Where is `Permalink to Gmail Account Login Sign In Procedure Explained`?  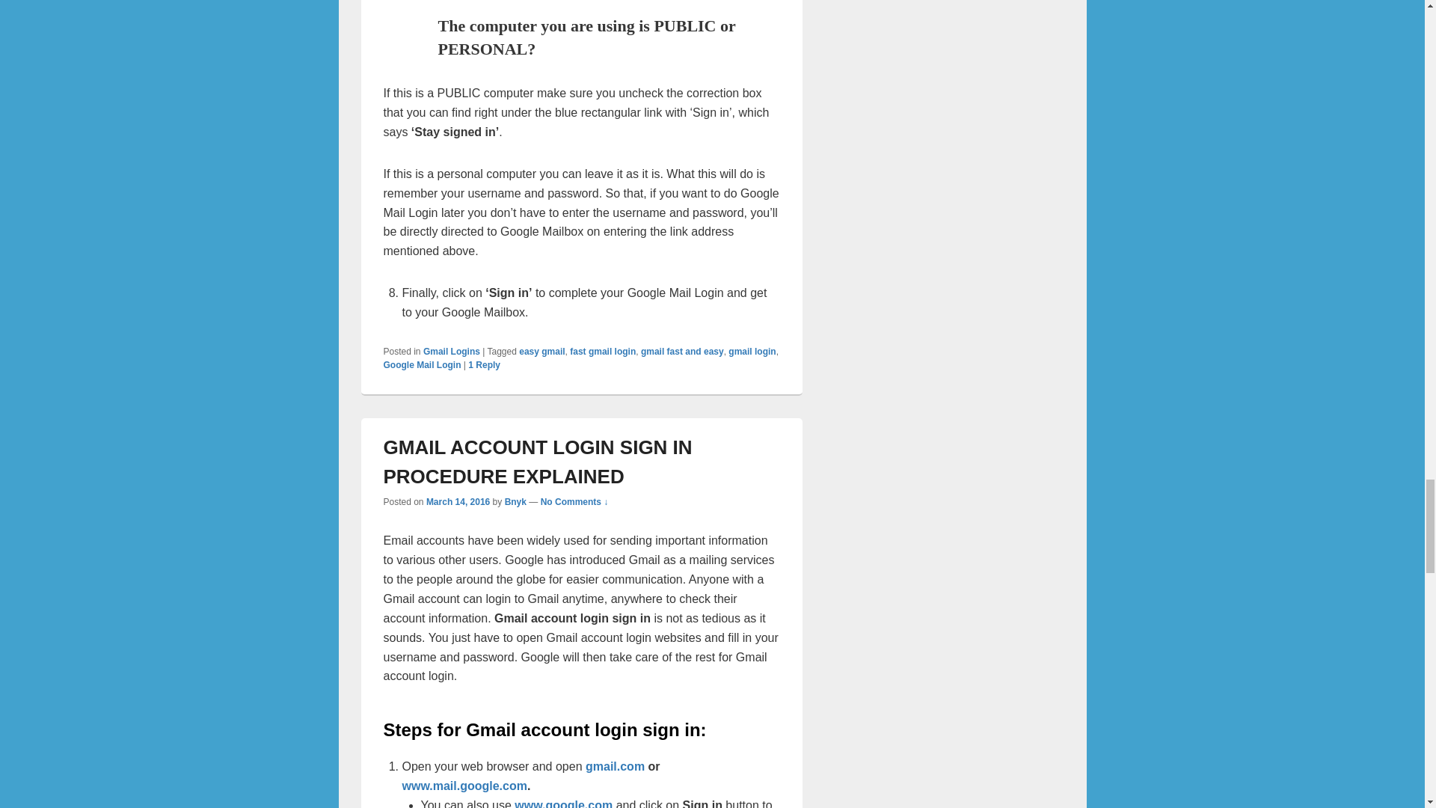 Permalink to Gmail Account Login Sign In Procedure Explained is located at coordinates (537, 462).